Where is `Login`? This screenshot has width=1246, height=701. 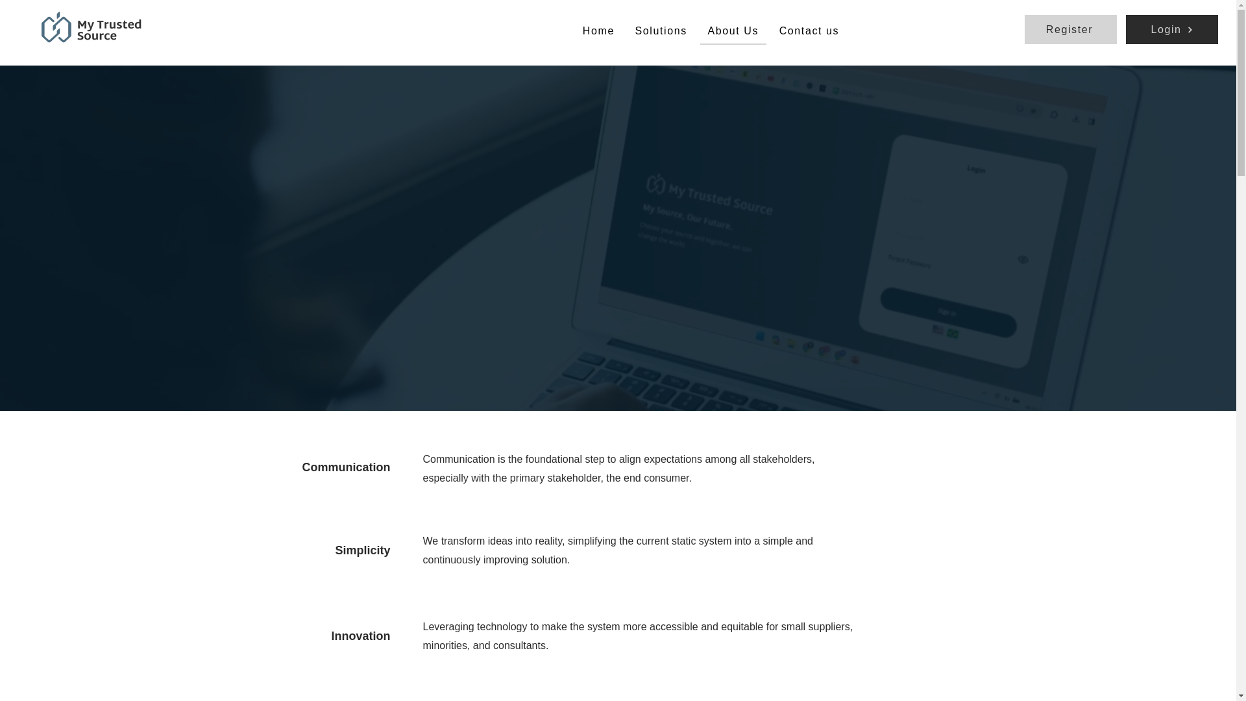 Login is located at coordinates (1172, 29).